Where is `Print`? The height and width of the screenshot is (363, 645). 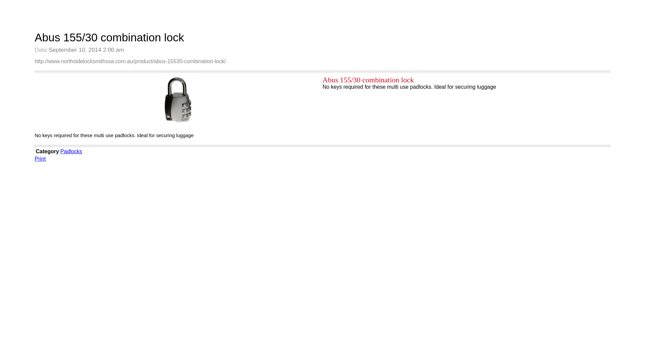
Print is located at coordinates (40, 159).